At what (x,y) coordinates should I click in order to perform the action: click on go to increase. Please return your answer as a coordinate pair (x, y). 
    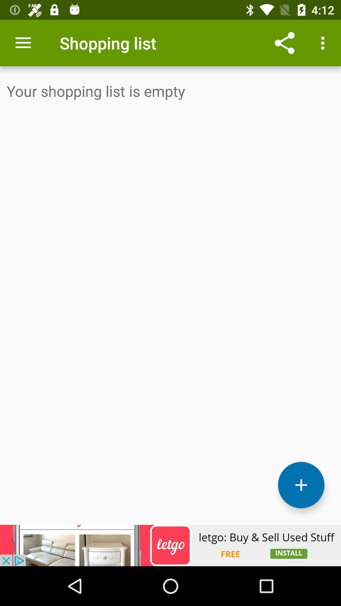
    Looking at the image, I should click on (301, 485).